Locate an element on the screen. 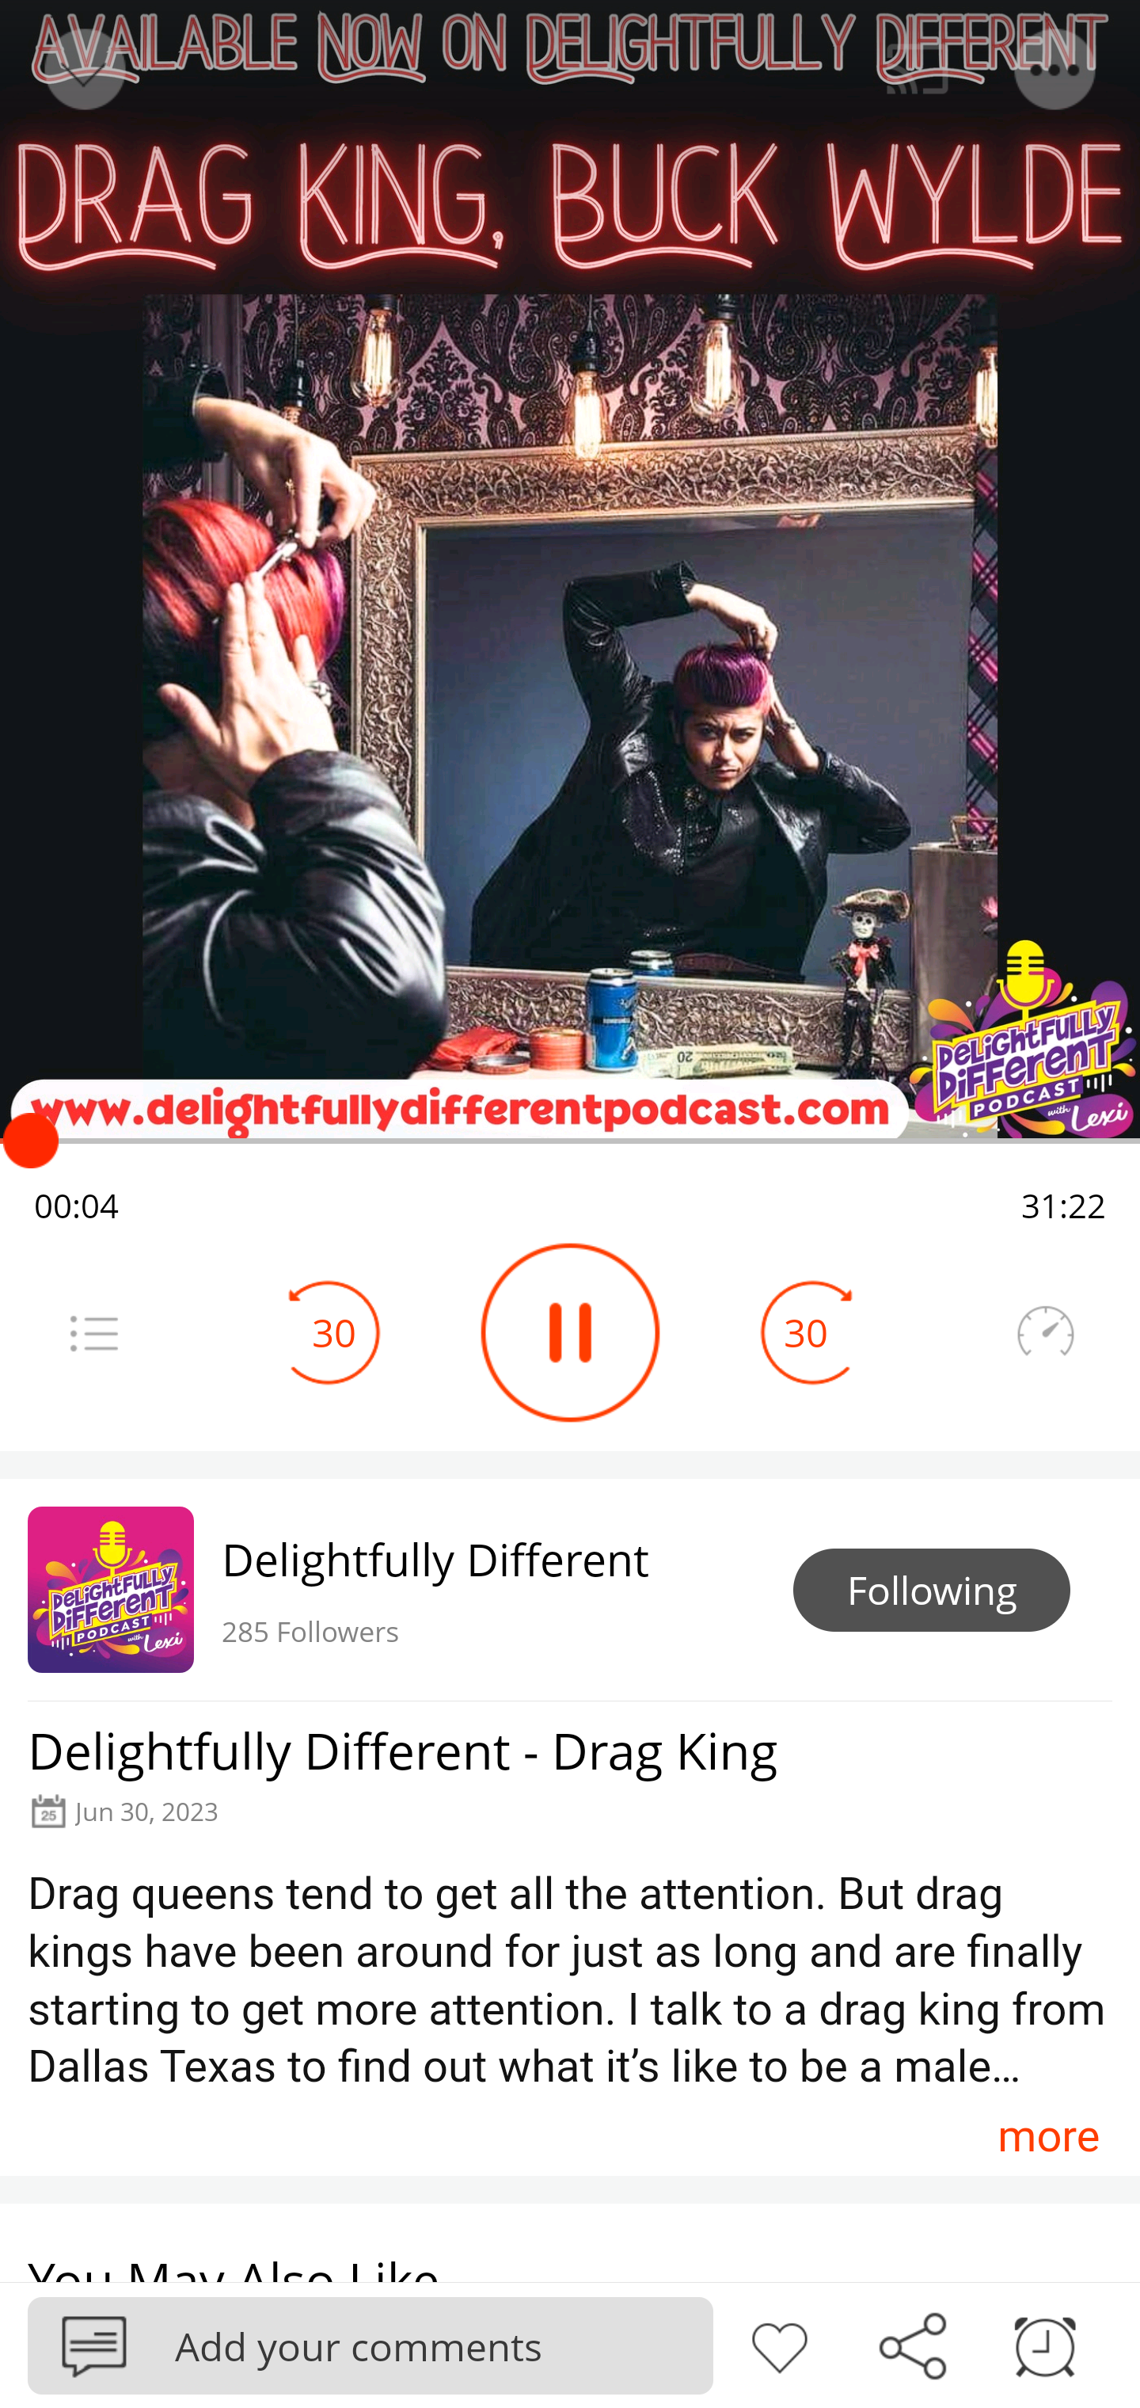  Play is located at coordinates (570, 1332).